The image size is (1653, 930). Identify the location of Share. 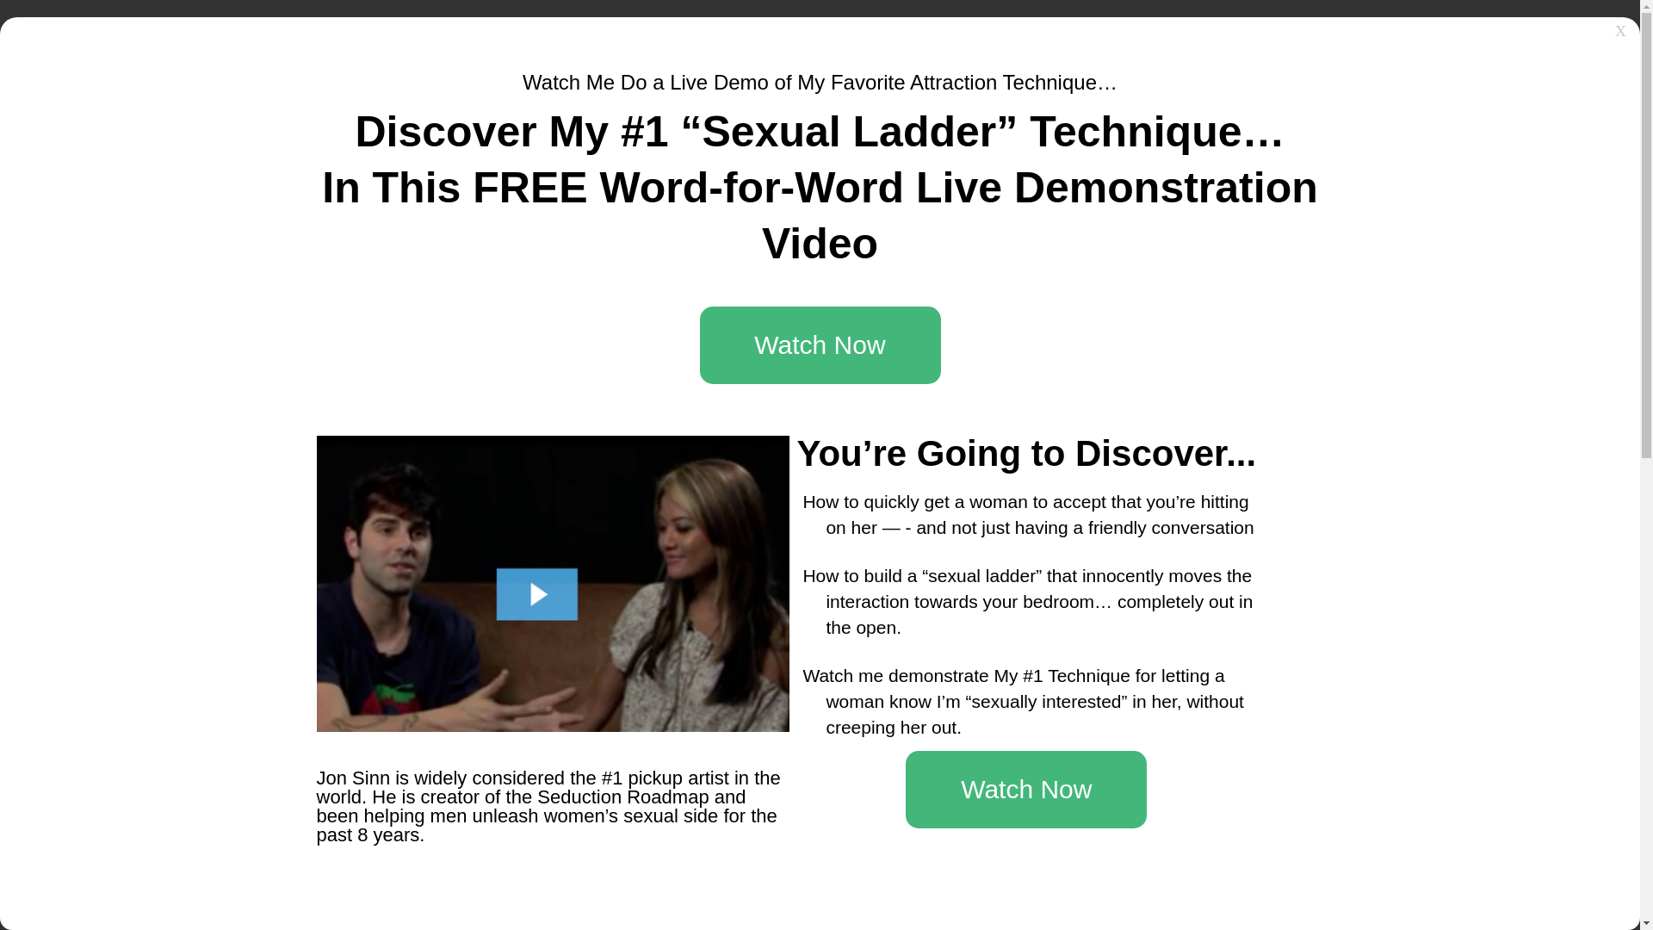
(692, 323).